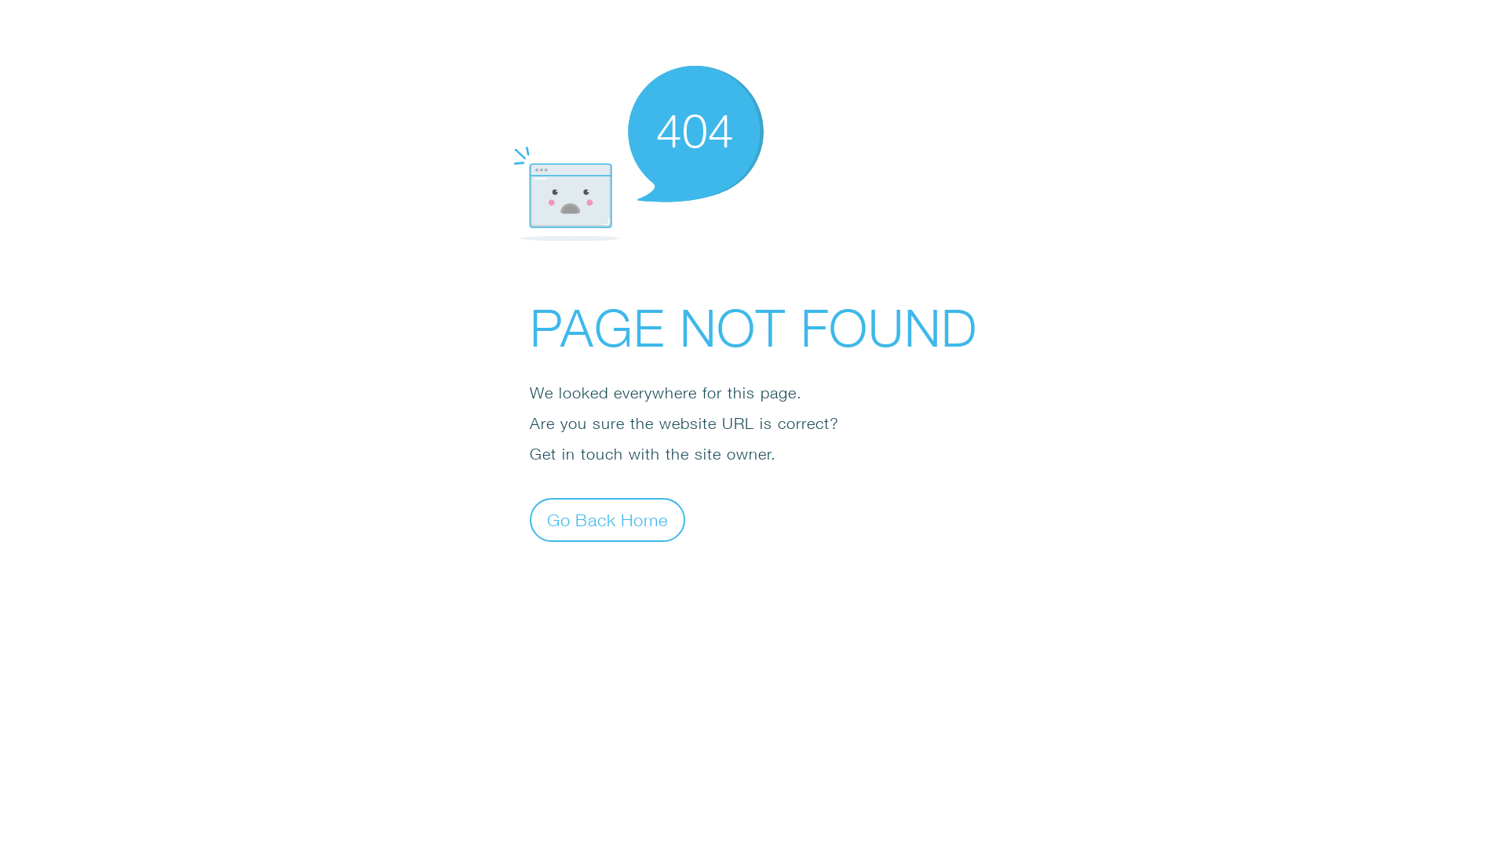 This screenshot has width=1507, height=847. Describe the element at coordinates (608, 519) in the screenshot. I see `Go Back Home` at that location.